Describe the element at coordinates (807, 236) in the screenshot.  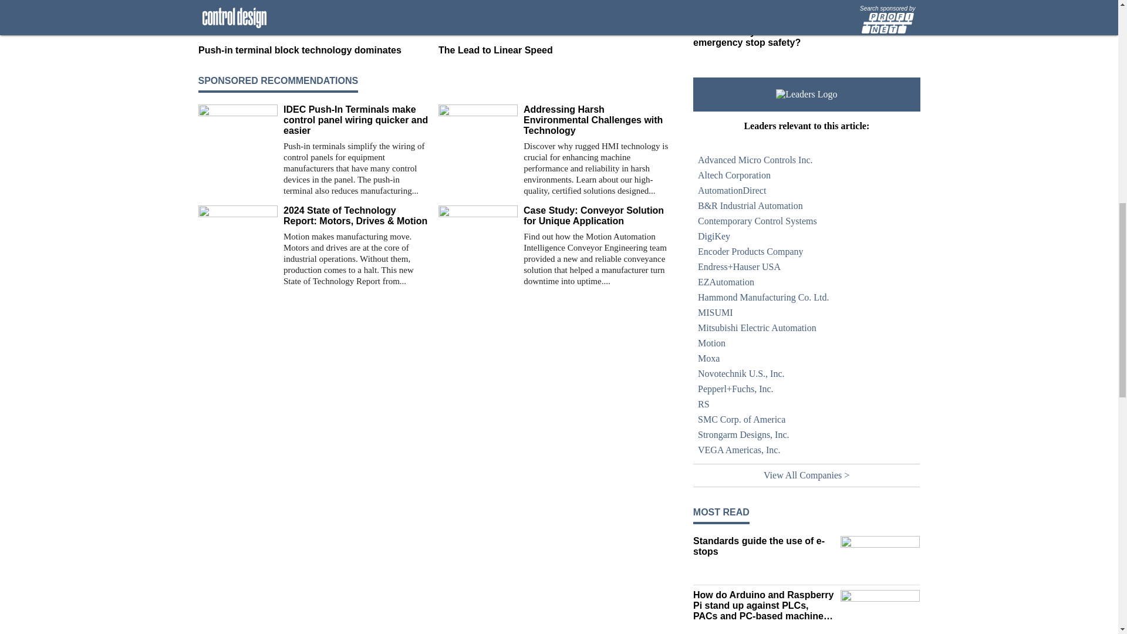
I see `DigiKey` at that location.